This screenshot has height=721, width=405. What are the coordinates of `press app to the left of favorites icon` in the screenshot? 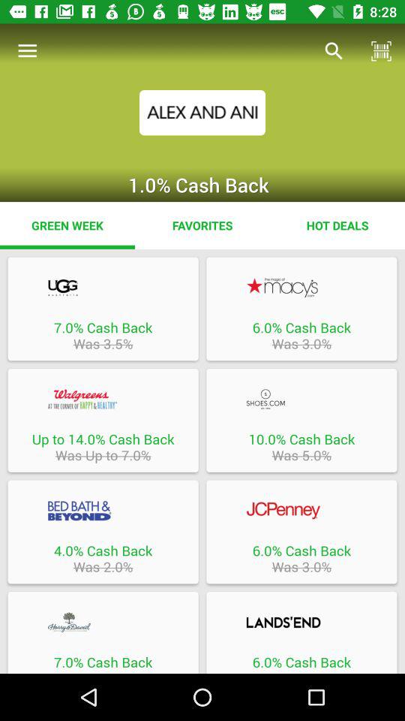 It's located at (67, 225).